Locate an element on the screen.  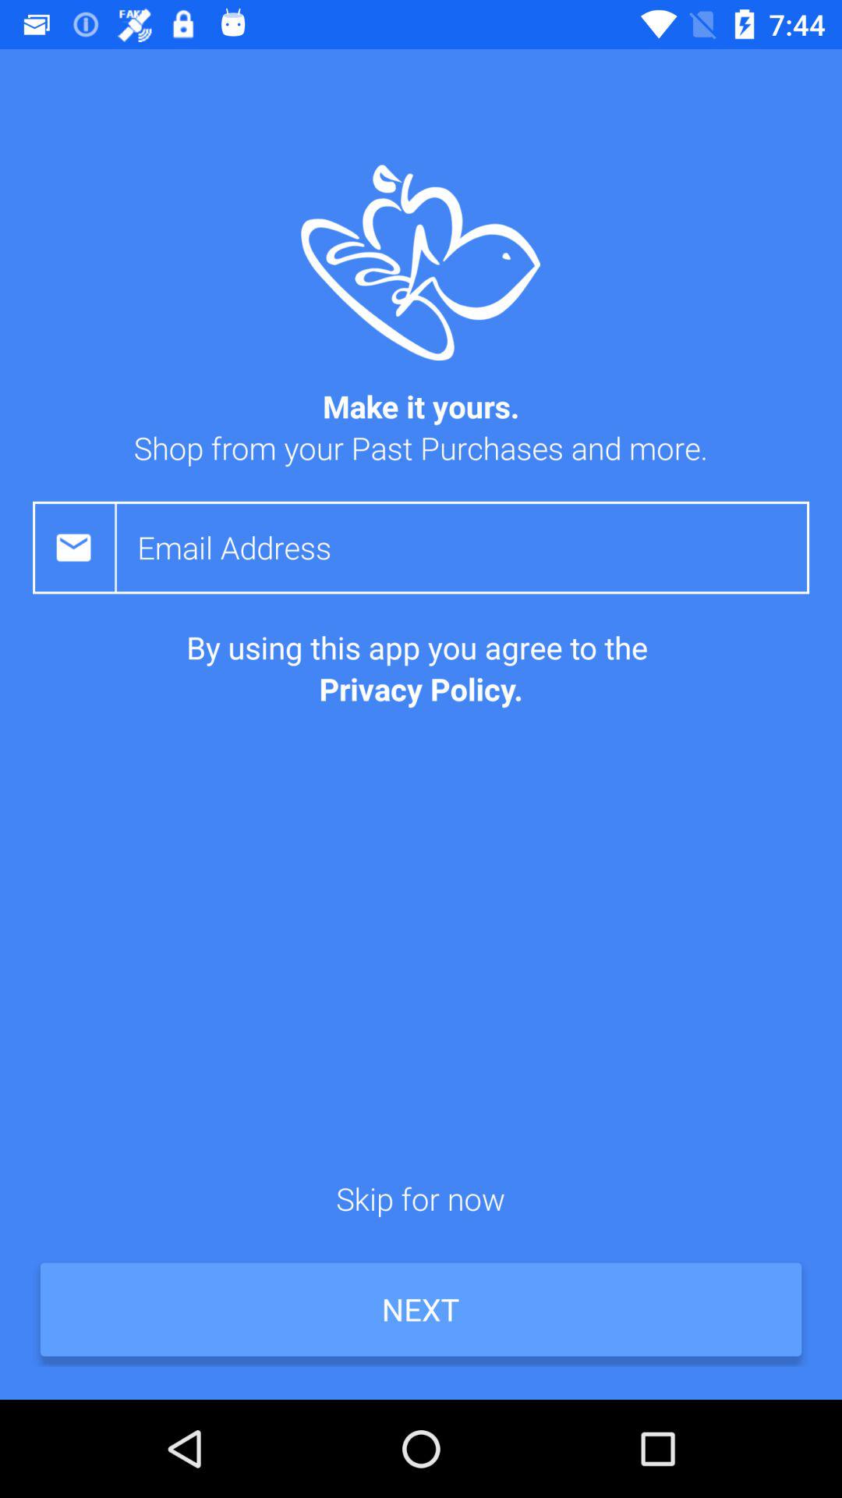
type email is located at coordinates (473, 548).